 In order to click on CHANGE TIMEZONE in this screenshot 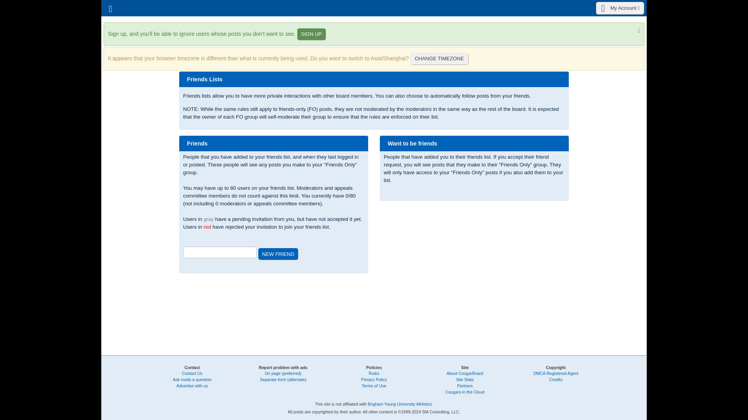, I will do `click(439, 59)`.